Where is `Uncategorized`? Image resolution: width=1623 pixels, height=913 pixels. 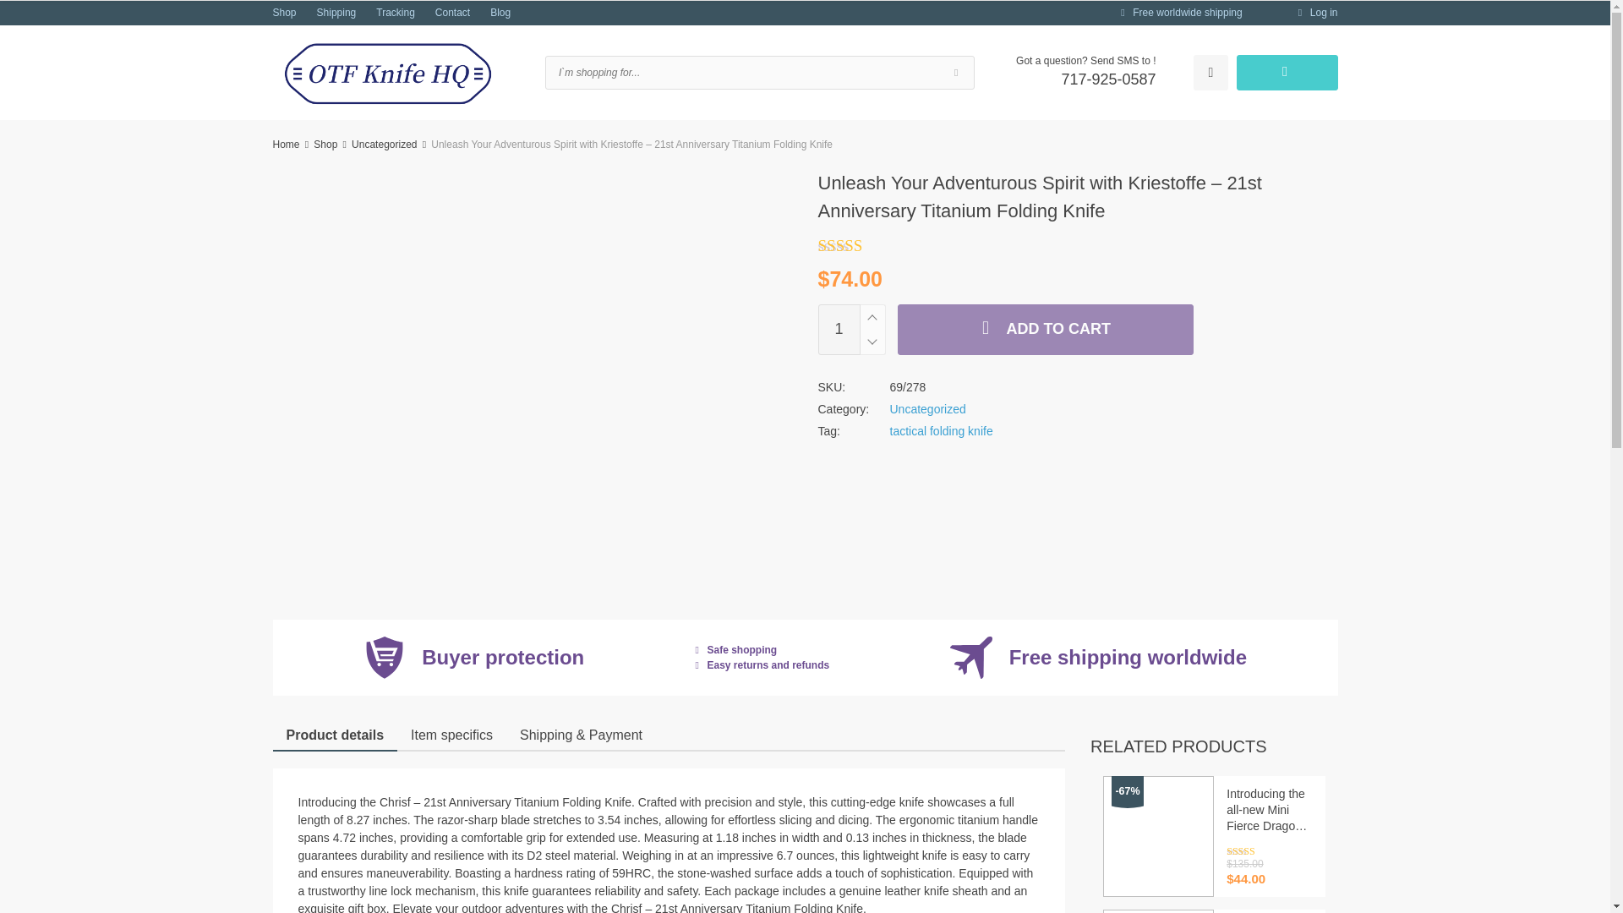
Uncategorized is located at coordinates (927, 409).